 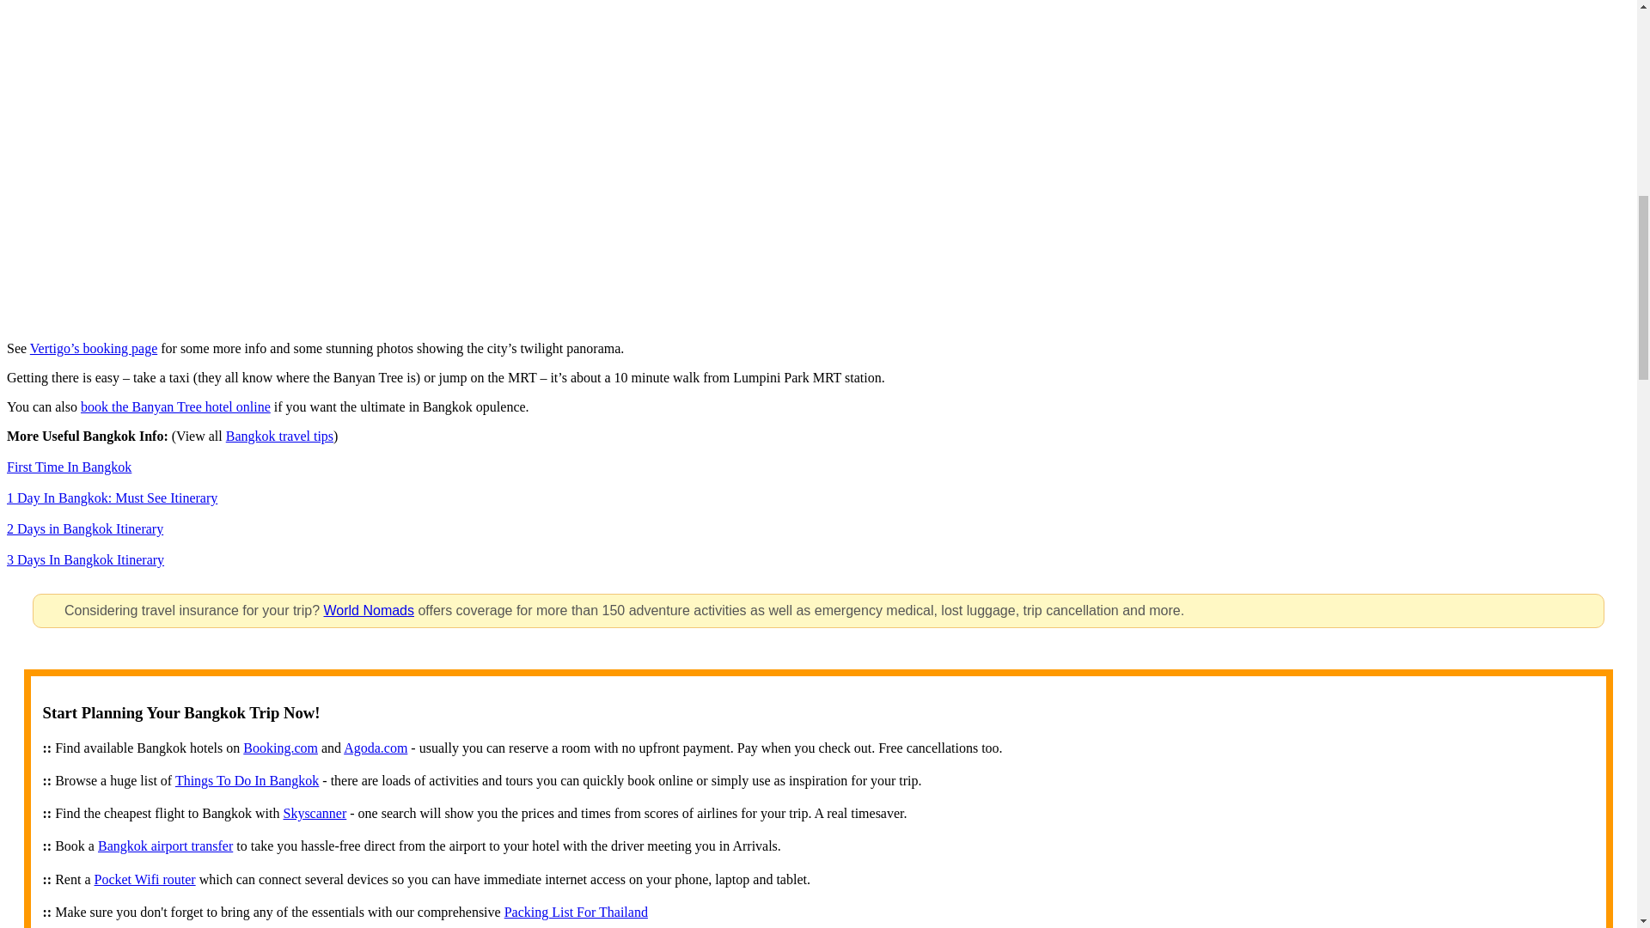 I want to click on Skyscanner, so click(x=315, y=813).